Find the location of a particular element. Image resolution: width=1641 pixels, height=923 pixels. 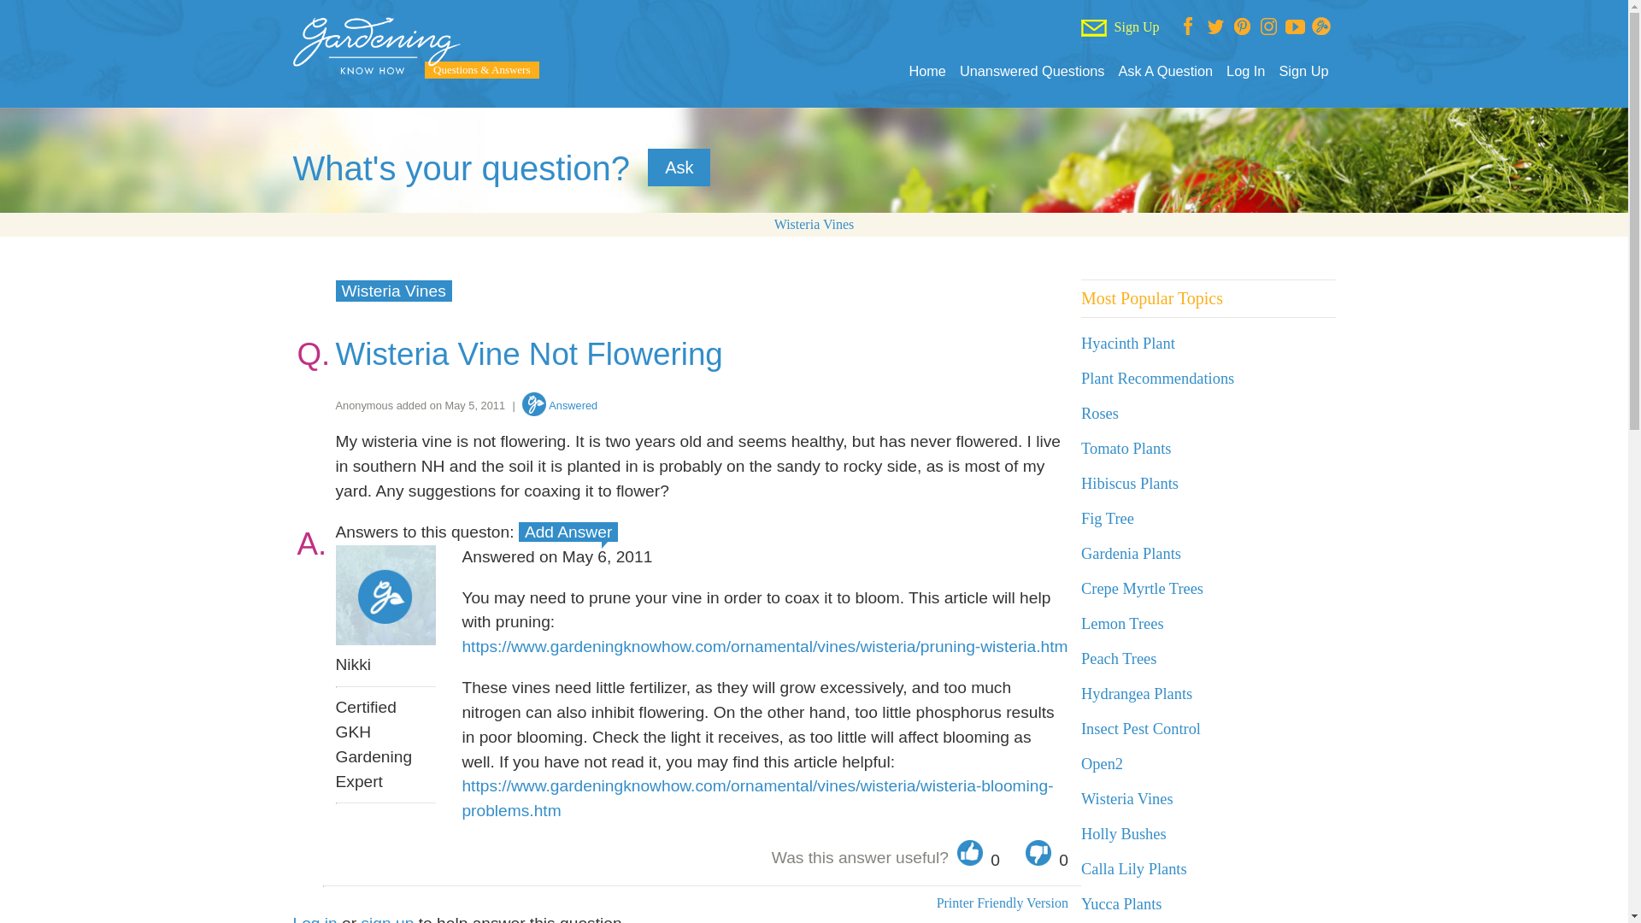

Add Answer is located at coordinates (568, 532).